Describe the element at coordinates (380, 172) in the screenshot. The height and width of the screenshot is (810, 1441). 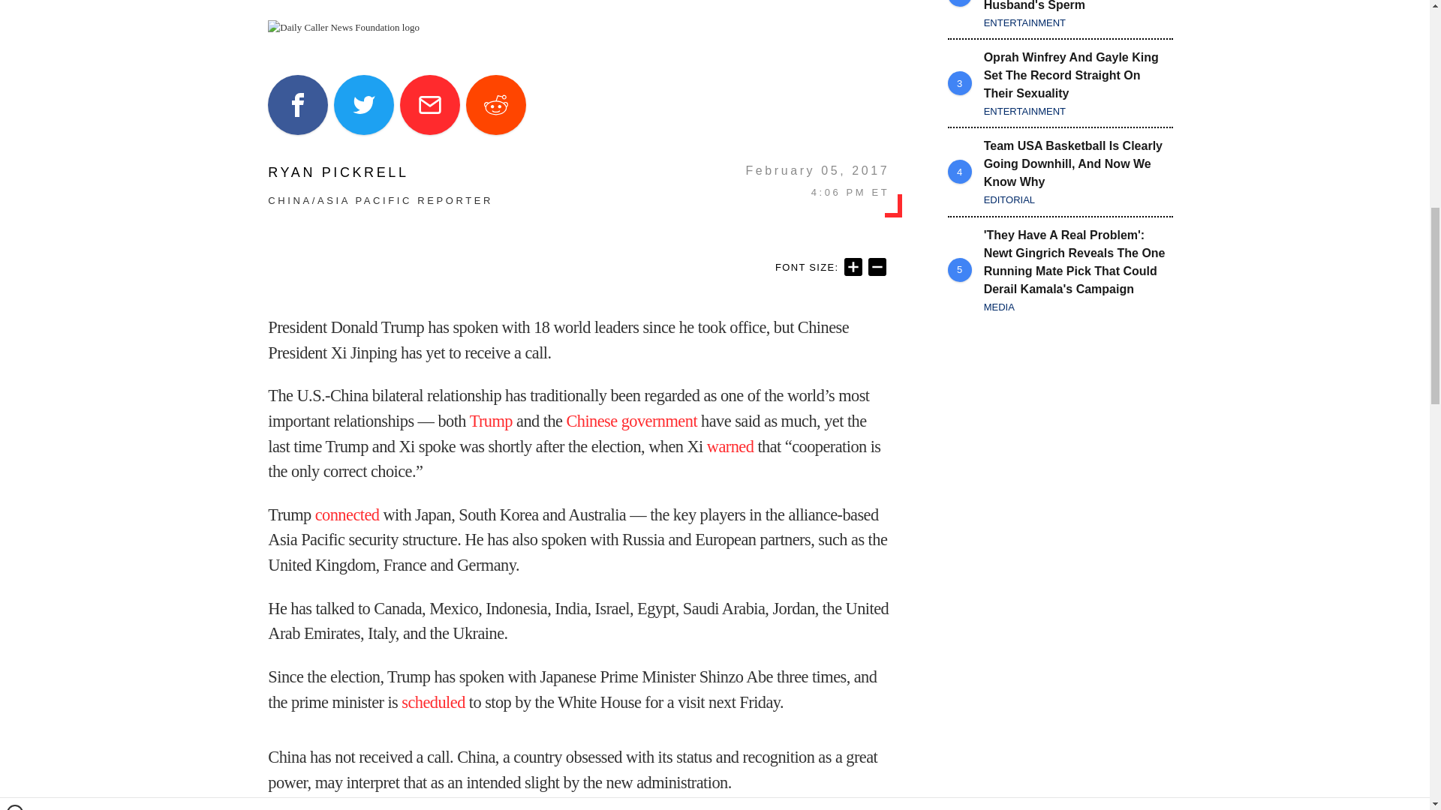
I see `RYAN PICKRELL` at that location.